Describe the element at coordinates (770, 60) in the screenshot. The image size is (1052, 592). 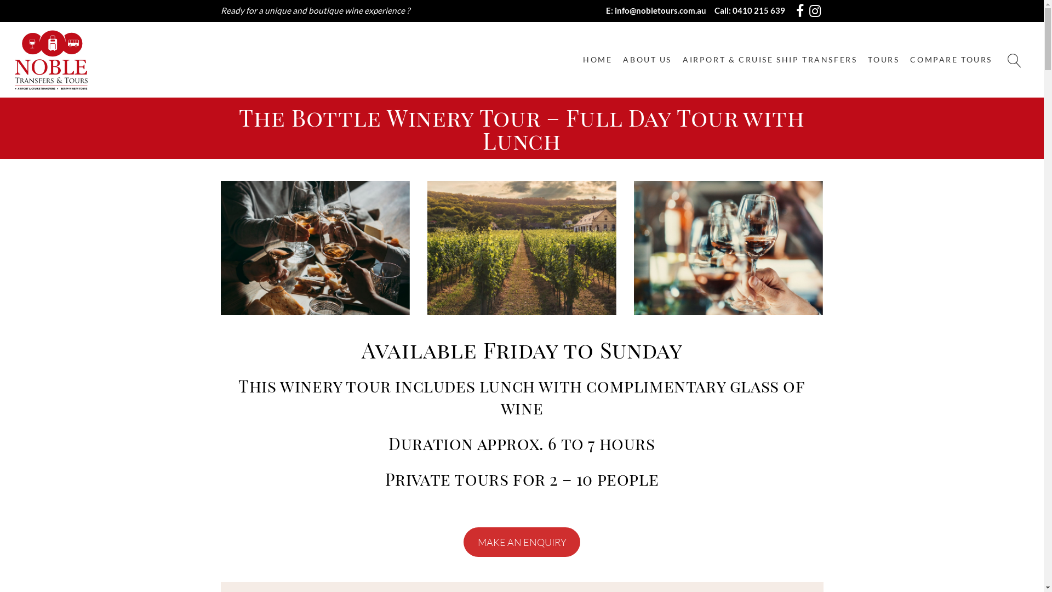
I see `AIRPORT & CRUISE SHIP TRANSFERS` at that location.